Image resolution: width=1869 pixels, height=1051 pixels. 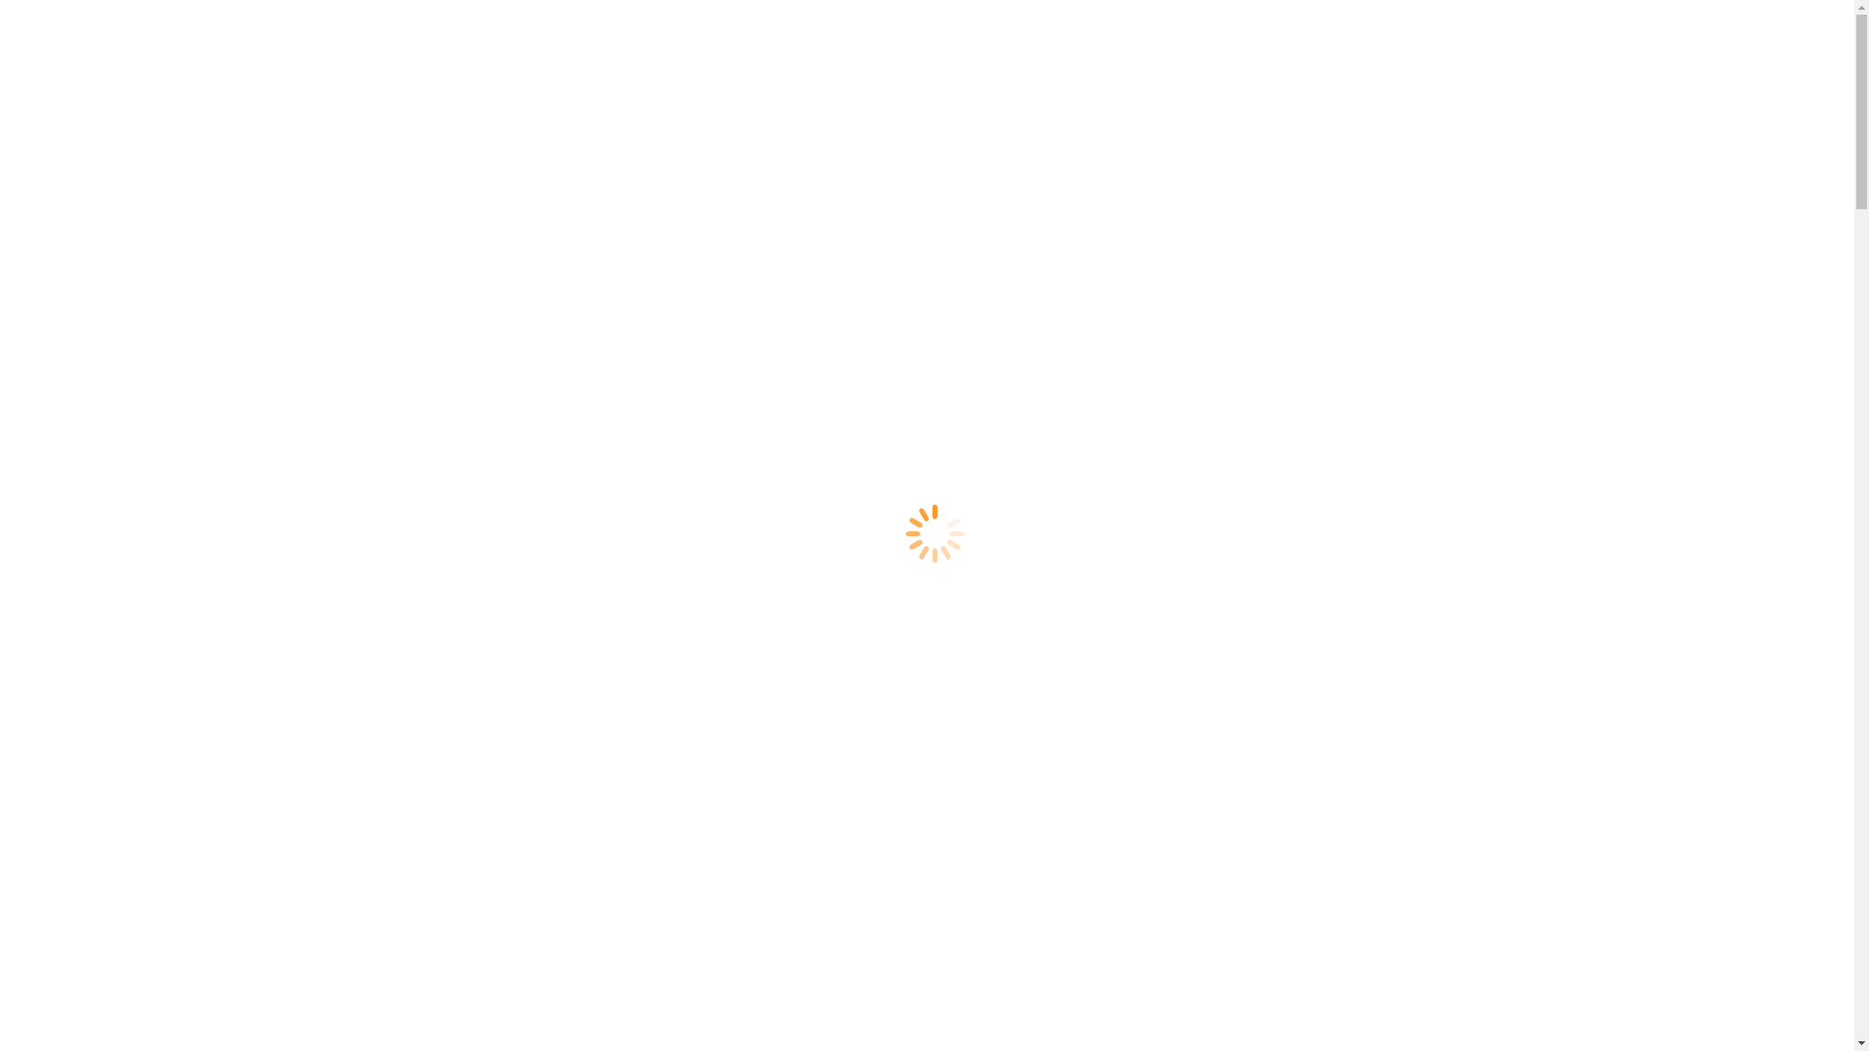 What do you see at coordinates (187, 555) in the screenshot?
I see `DESIGNER HOMES SYDNEY` at bounding box center [187, 555].